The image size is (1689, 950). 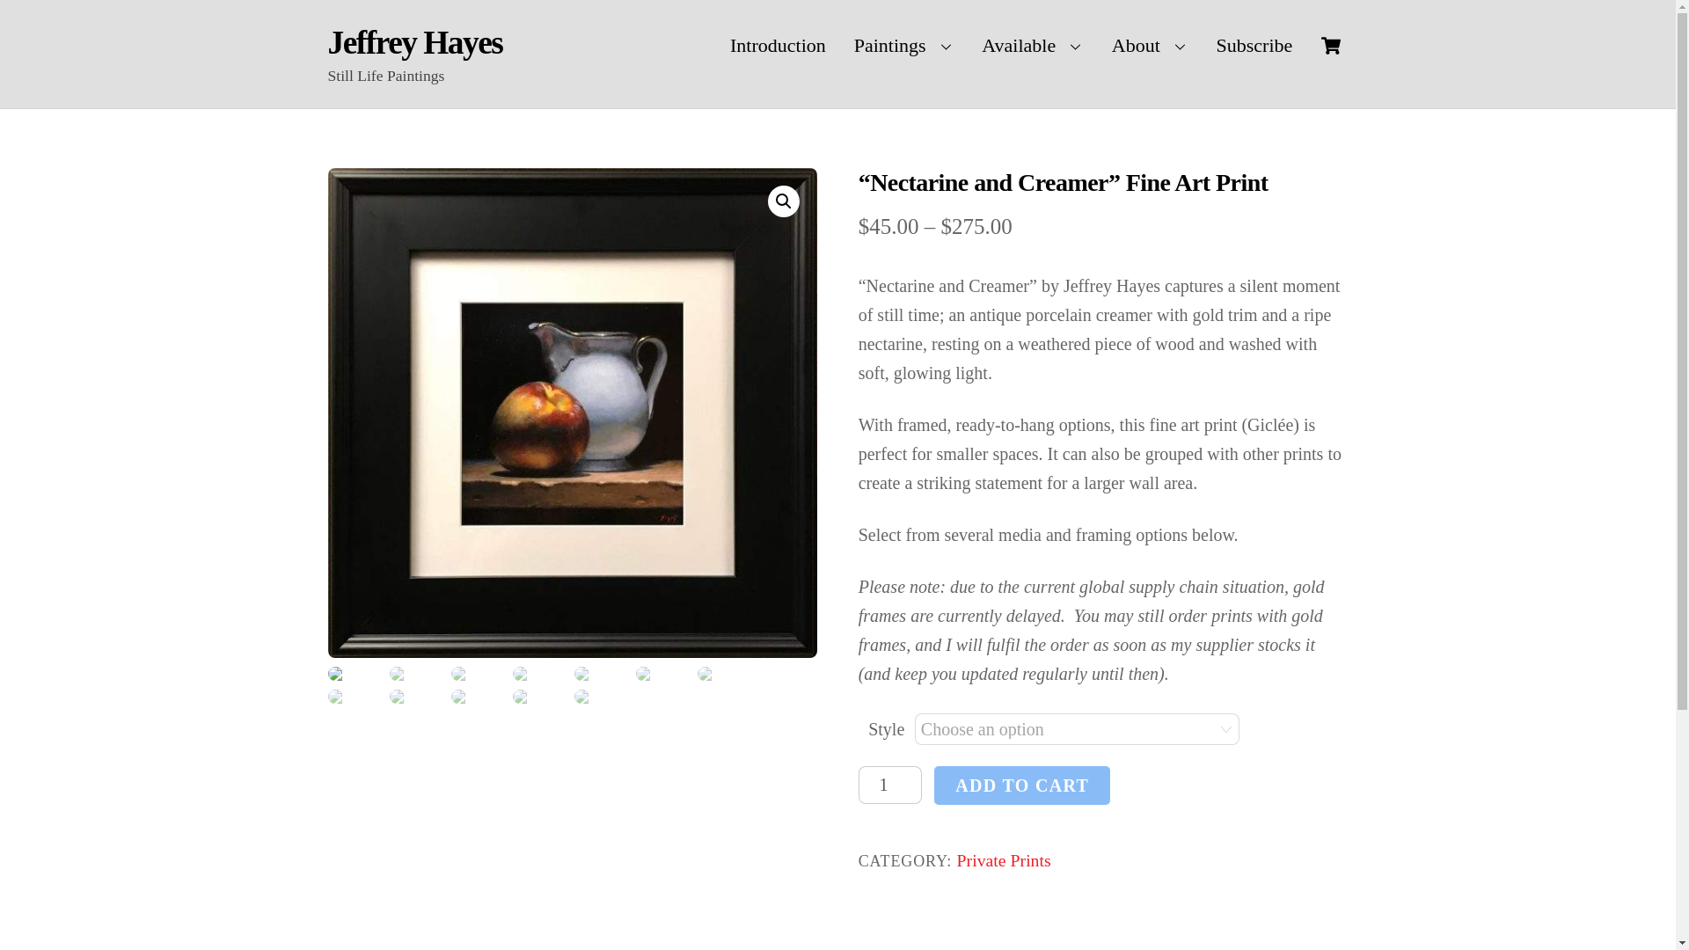 What do you see at coordinates (890, 785) in the screenshot?
I see `Qty` at bounding box center [890, 785].